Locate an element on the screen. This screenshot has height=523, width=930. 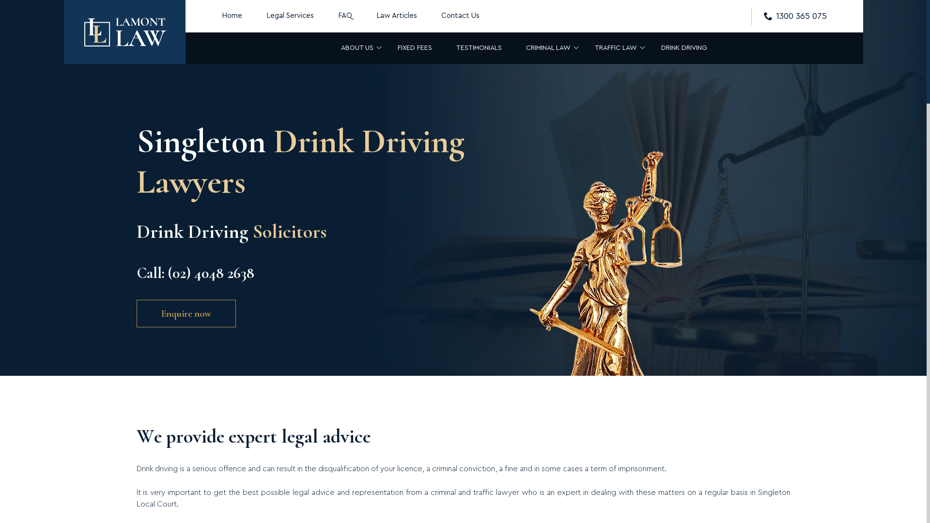
Contact Us is located at coordinates (460, 16).